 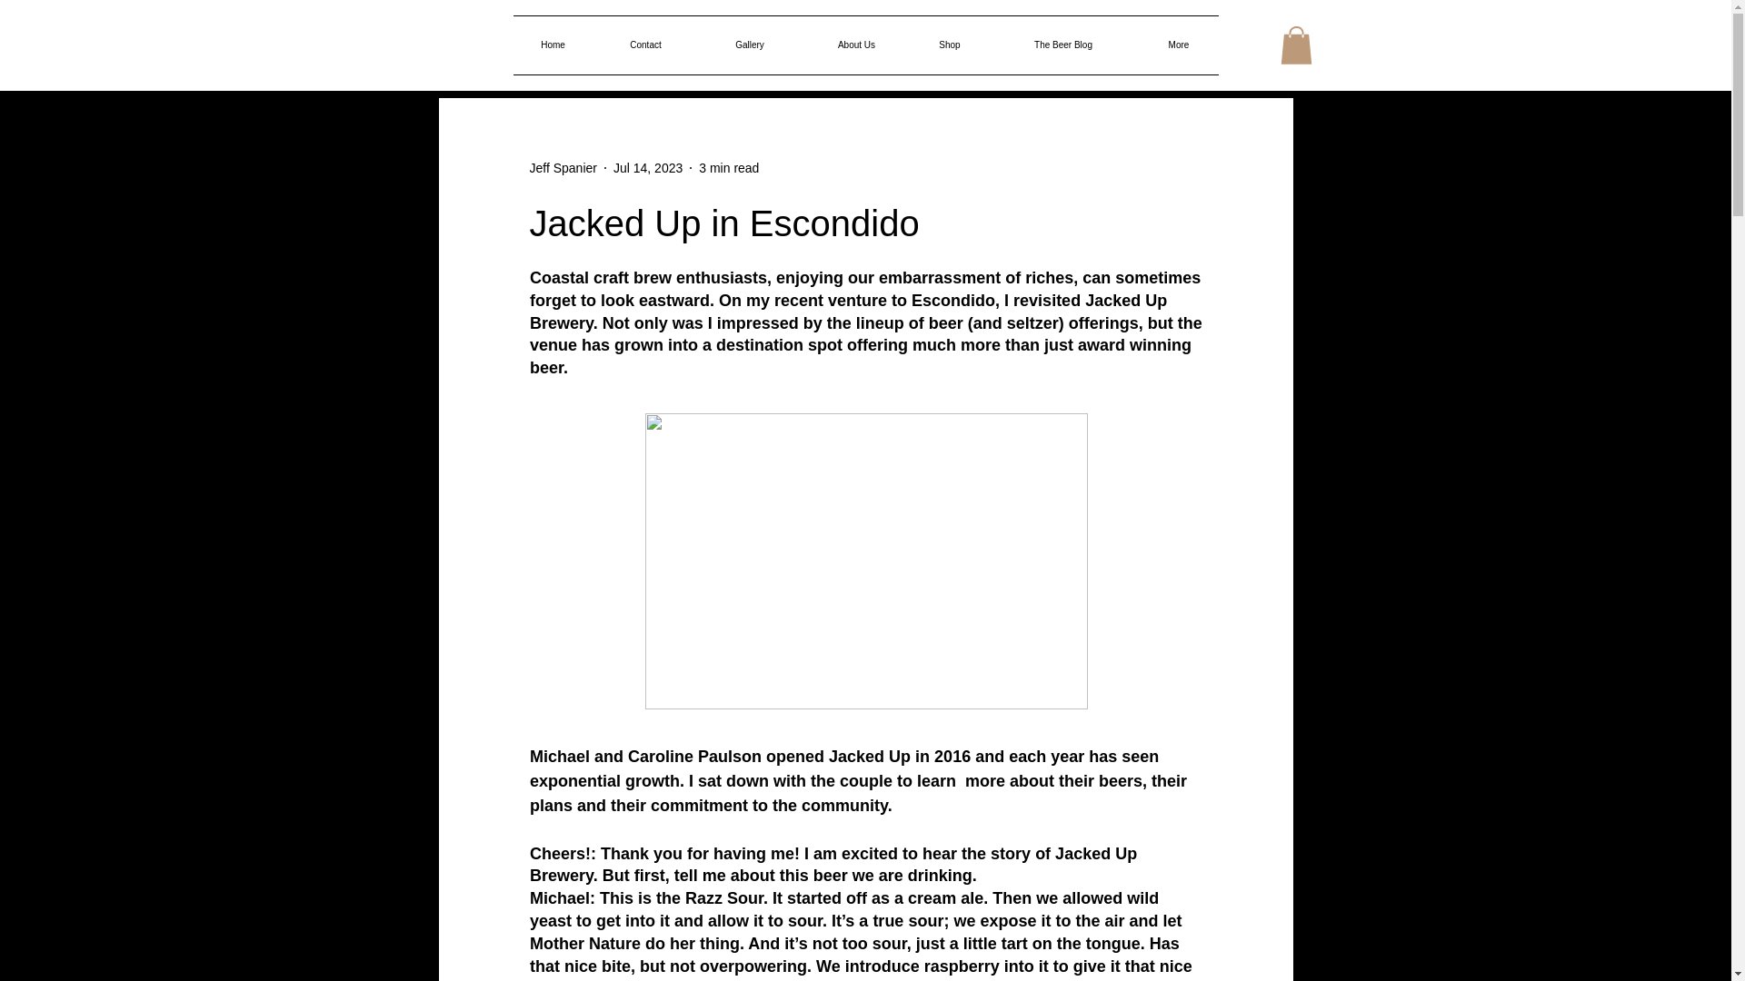 I want to click on The Beer Blog, so click(x=1063, y=45).